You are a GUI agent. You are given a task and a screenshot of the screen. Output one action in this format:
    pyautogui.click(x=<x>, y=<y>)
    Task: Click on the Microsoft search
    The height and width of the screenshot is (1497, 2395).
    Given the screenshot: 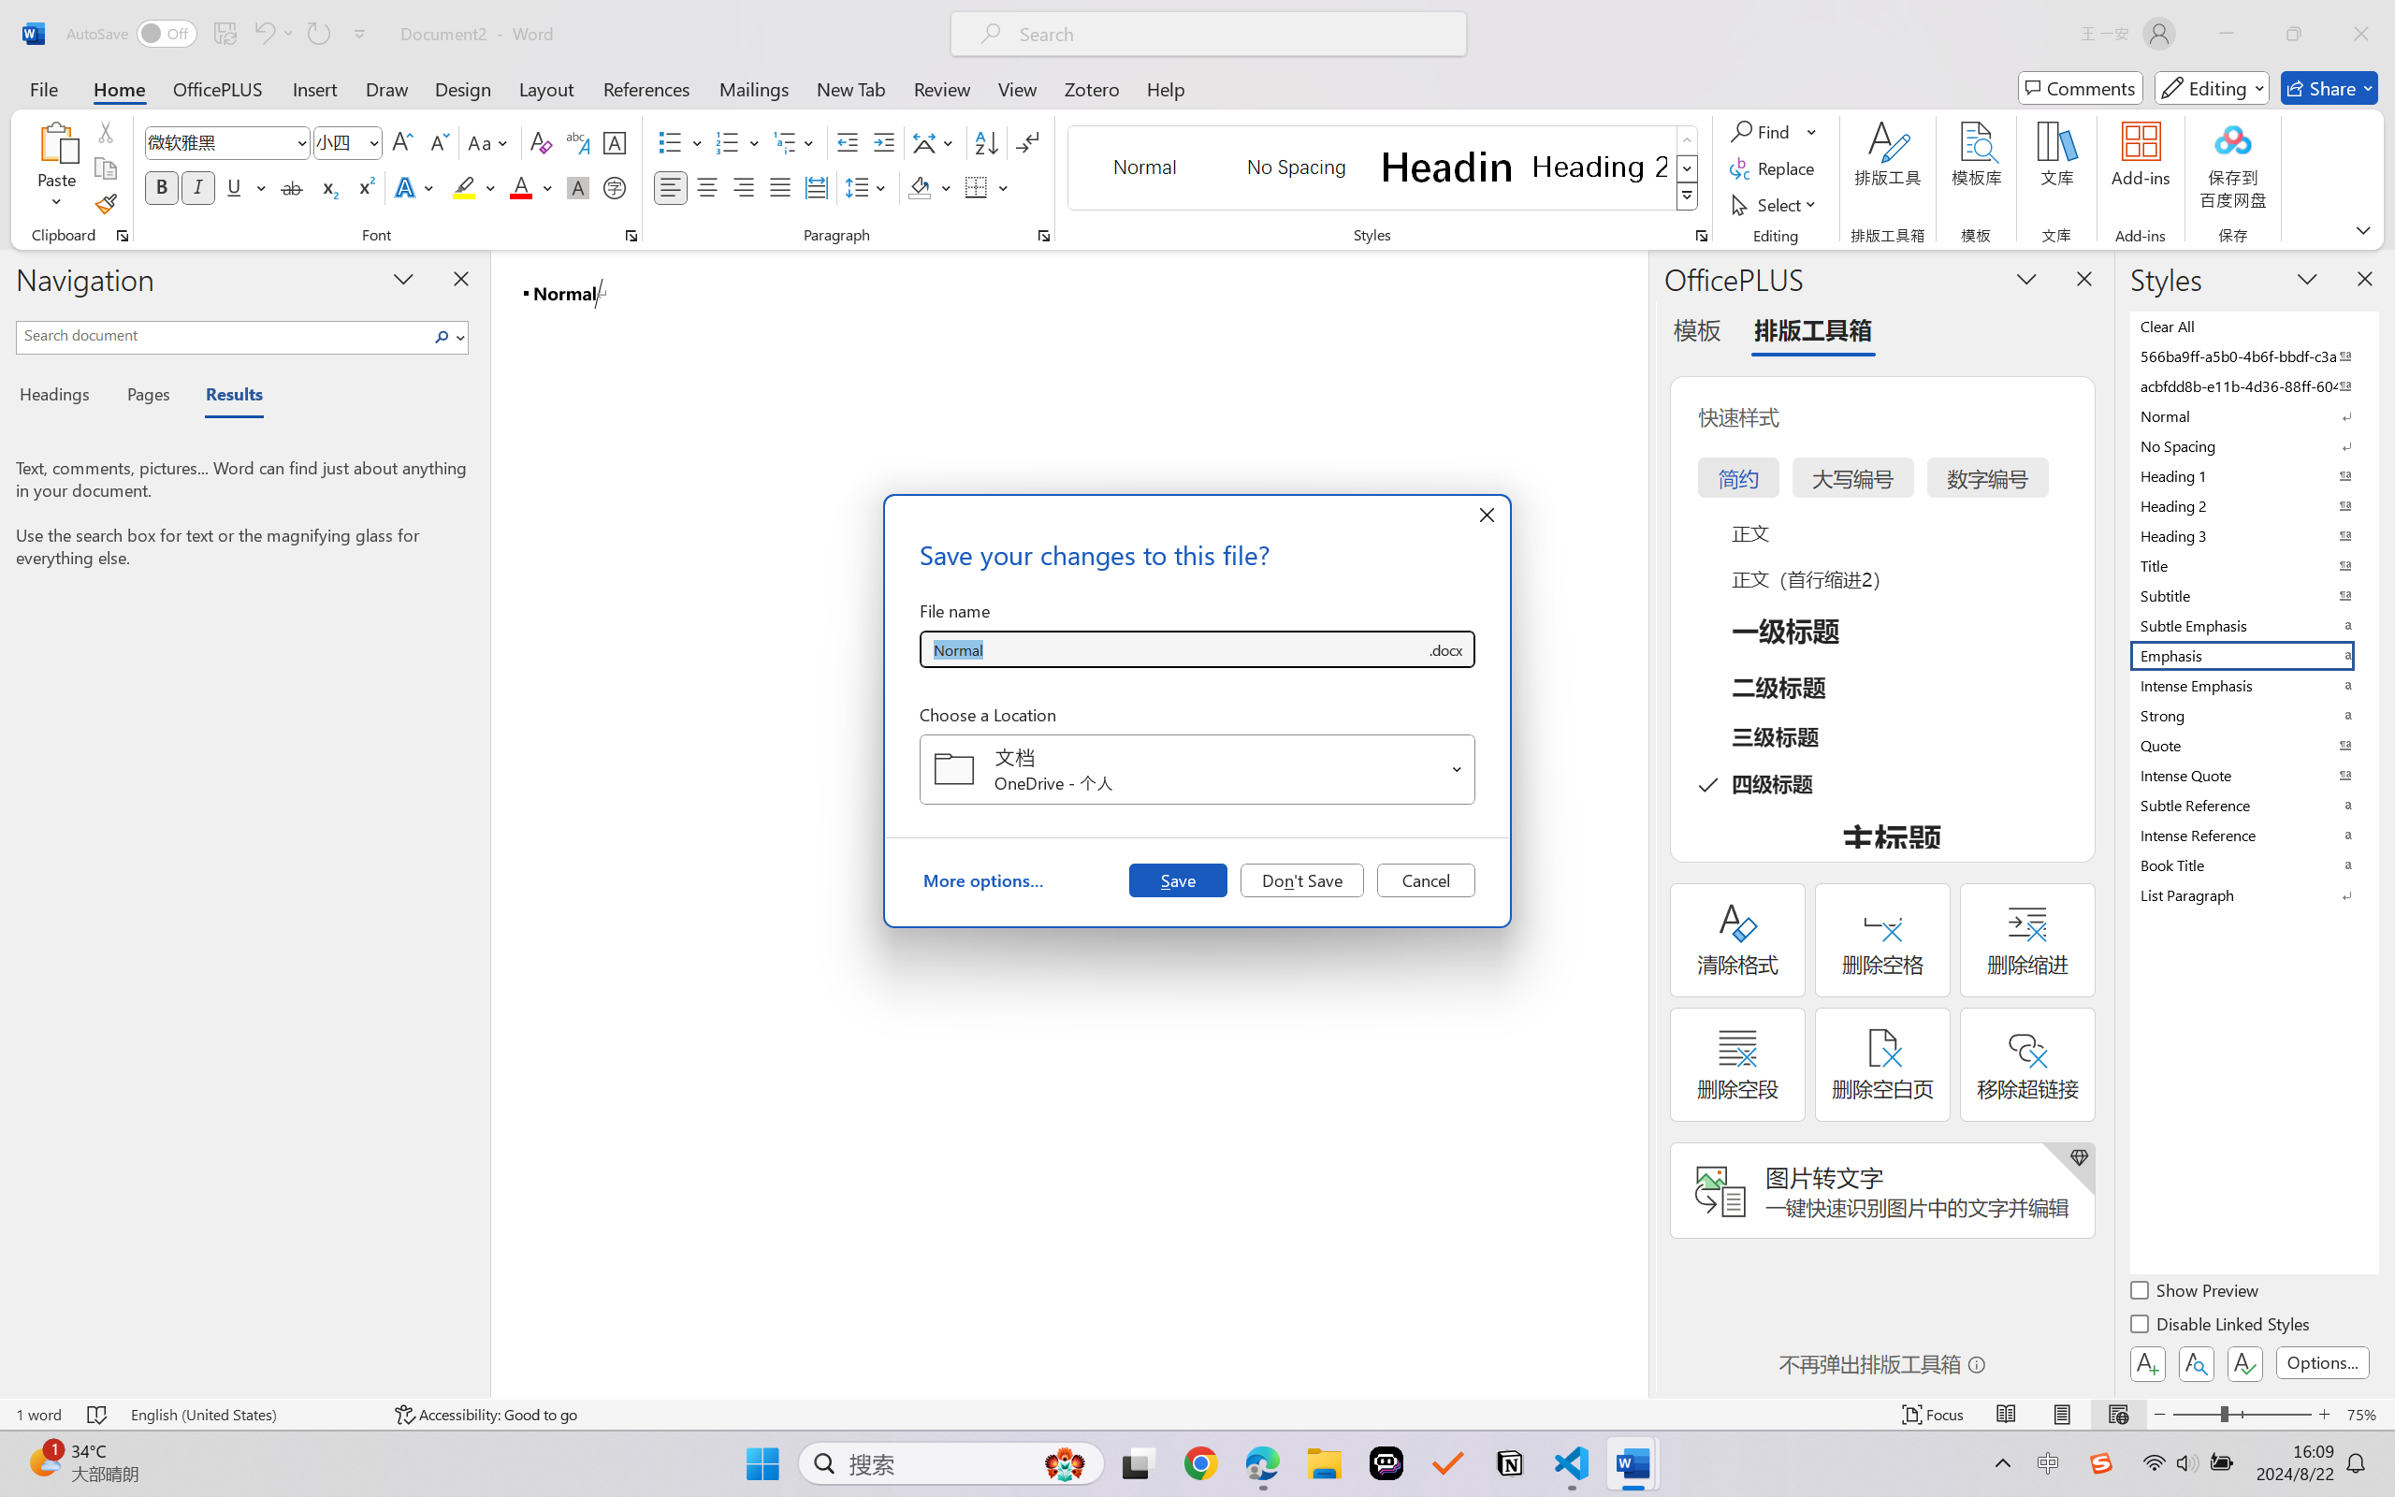 What is the action you would take?
    pyautogui.click(x=1233, y=34)
    